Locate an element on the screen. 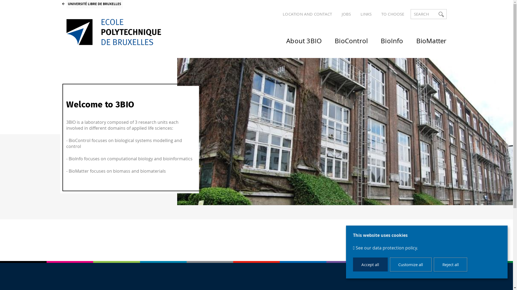 Image resolution: width=517 pixels, height=290 pixels. TO CHOOSE is located at coordinates (389, 14).